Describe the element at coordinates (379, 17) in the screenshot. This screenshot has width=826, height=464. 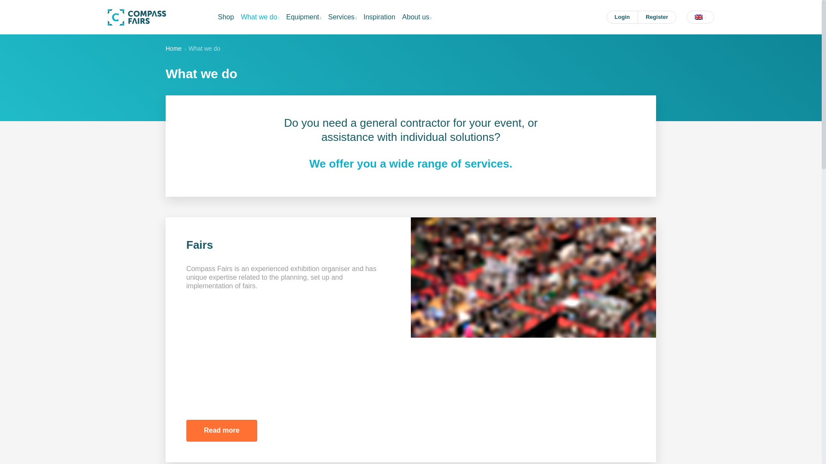
I see `Inspiration` at that location.